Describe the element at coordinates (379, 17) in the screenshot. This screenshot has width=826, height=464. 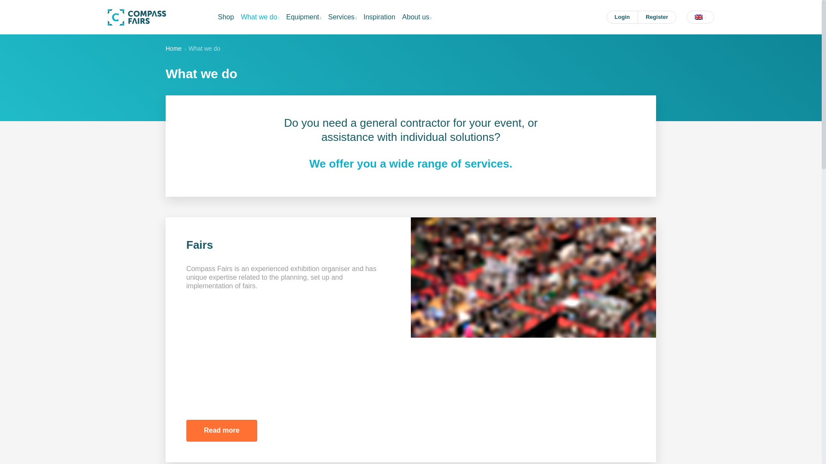
I see `Inspiration` at that location.